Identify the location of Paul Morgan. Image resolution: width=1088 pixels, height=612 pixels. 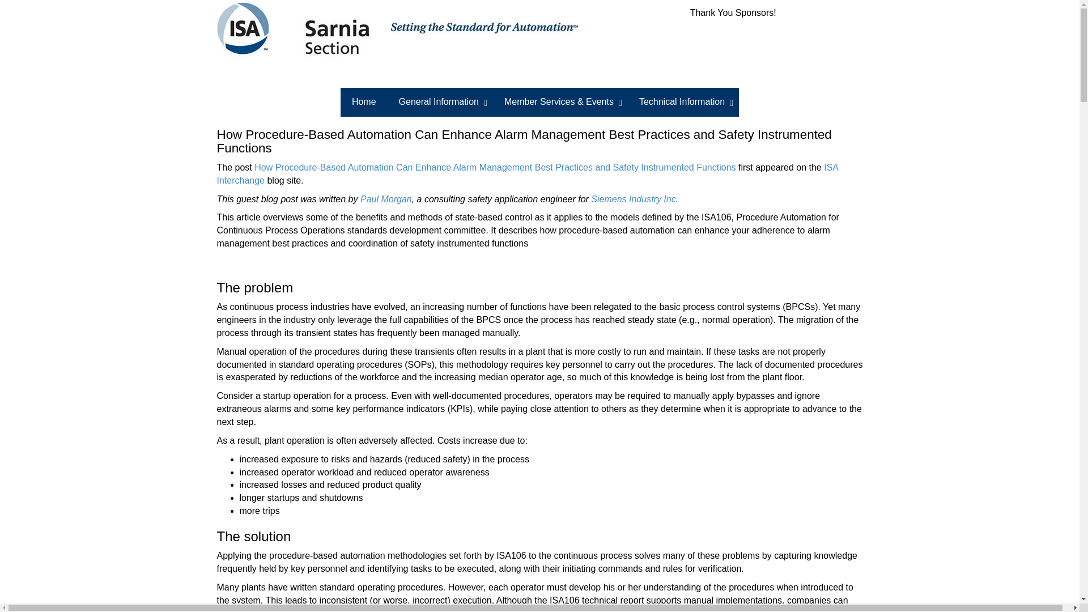
(386, 199).